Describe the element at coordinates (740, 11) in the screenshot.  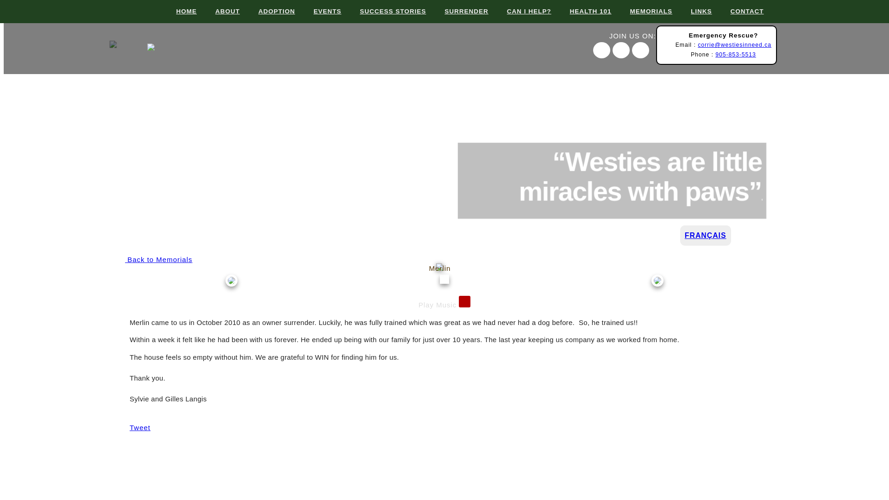
I see `CONTACT` at that location.